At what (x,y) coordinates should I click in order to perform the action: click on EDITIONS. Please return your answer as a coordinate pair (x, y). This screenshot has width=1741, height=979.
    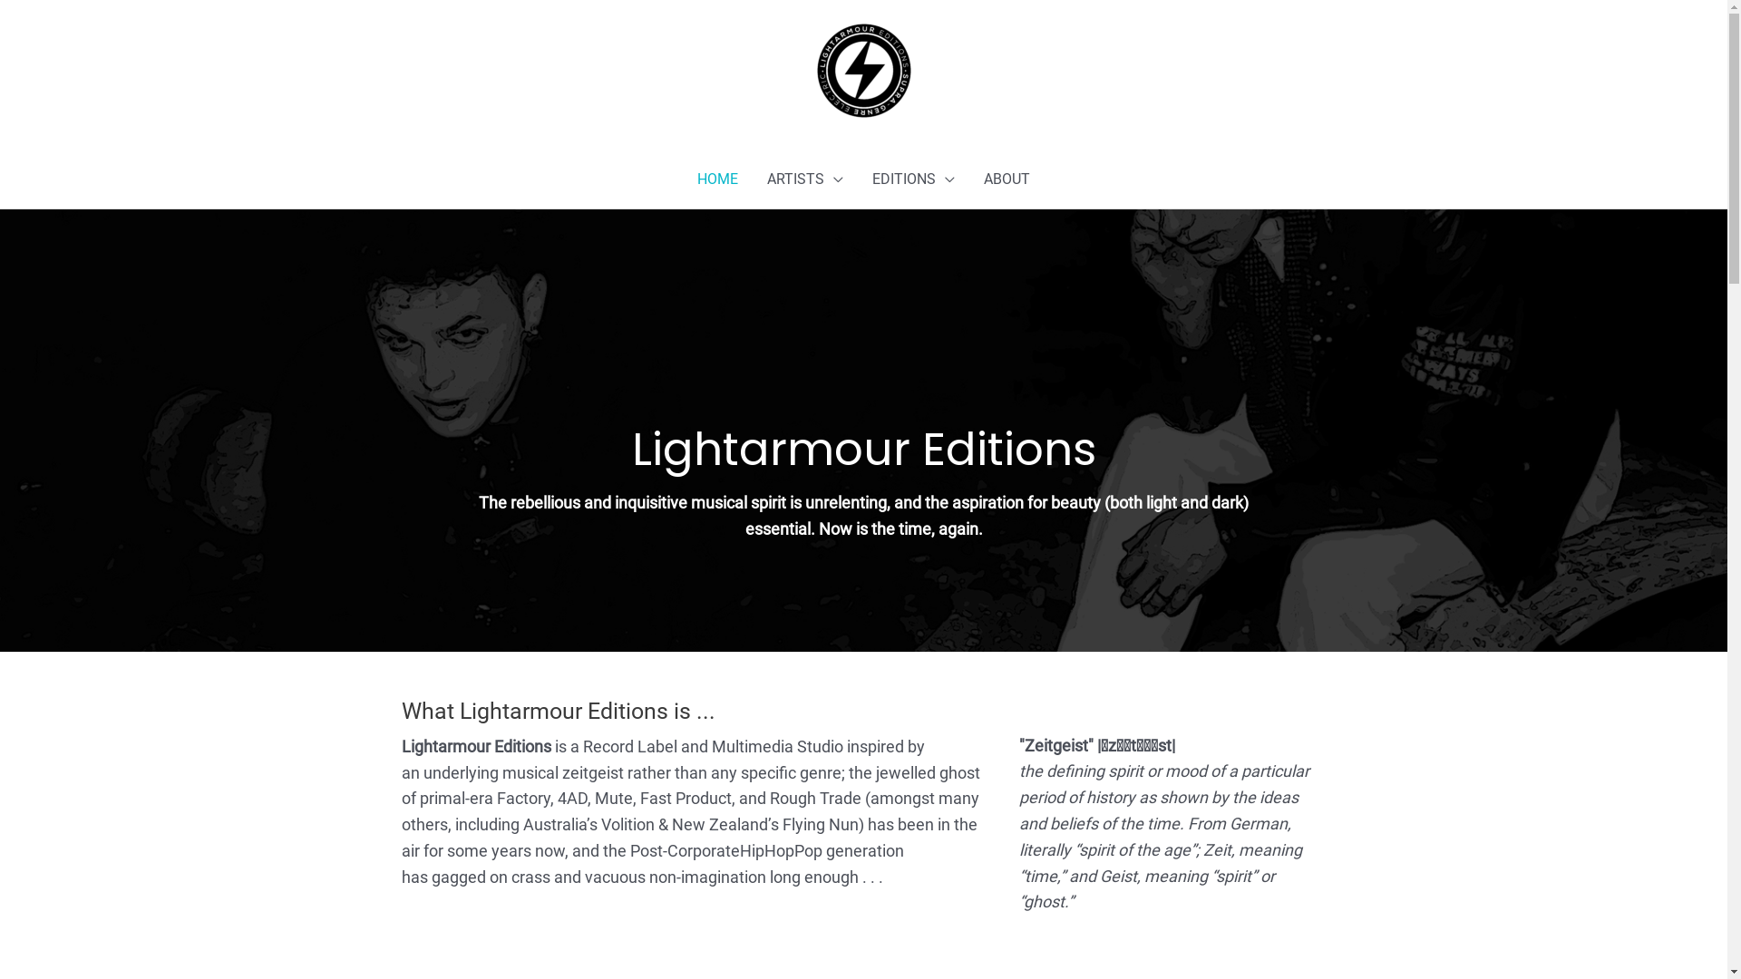
    Looking at the image, I should click on (914, 179).